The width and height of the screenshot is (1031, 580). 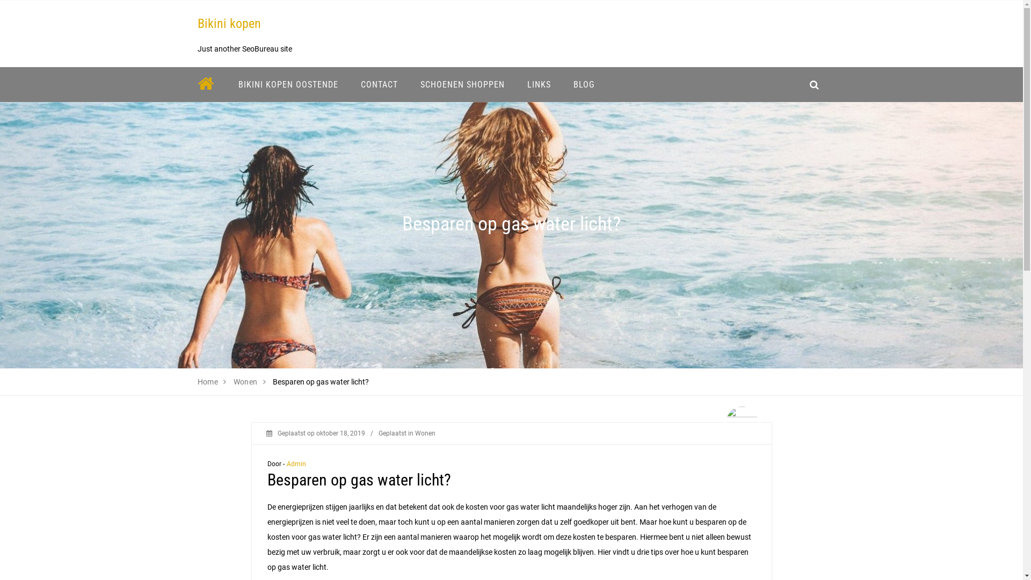 I want to click on Bikini kopen, so click(x=229, y=24).